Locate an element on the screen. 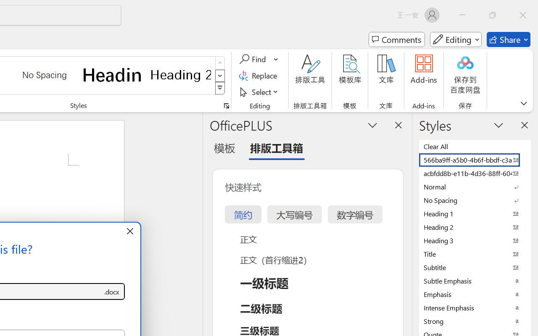 The height and width of the screenshot is (336, 538). Intense Emphasis is located at coordinates (475, 307).